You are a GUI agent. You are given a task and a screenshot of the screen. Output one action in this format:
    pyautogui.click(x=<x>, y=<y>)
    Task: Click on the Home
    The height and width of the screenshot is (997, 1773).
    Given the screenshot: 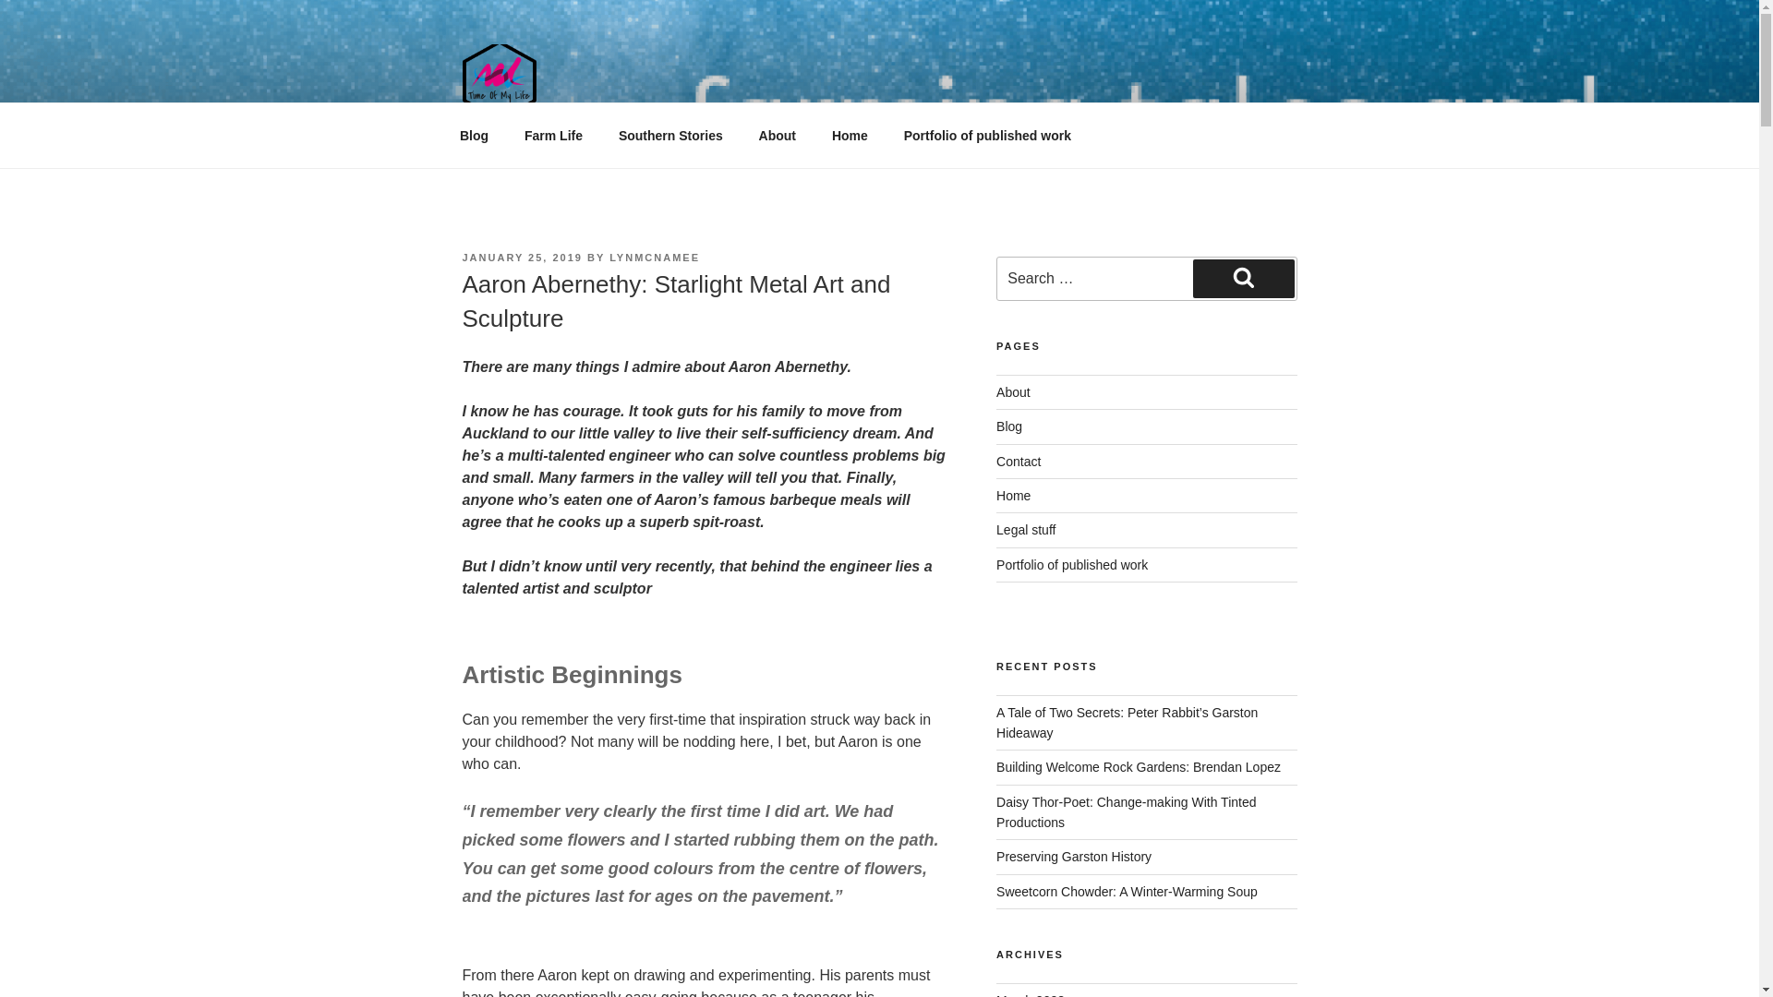 What is the action you would take?
    pyautogui.click(x=850, y=135)
    